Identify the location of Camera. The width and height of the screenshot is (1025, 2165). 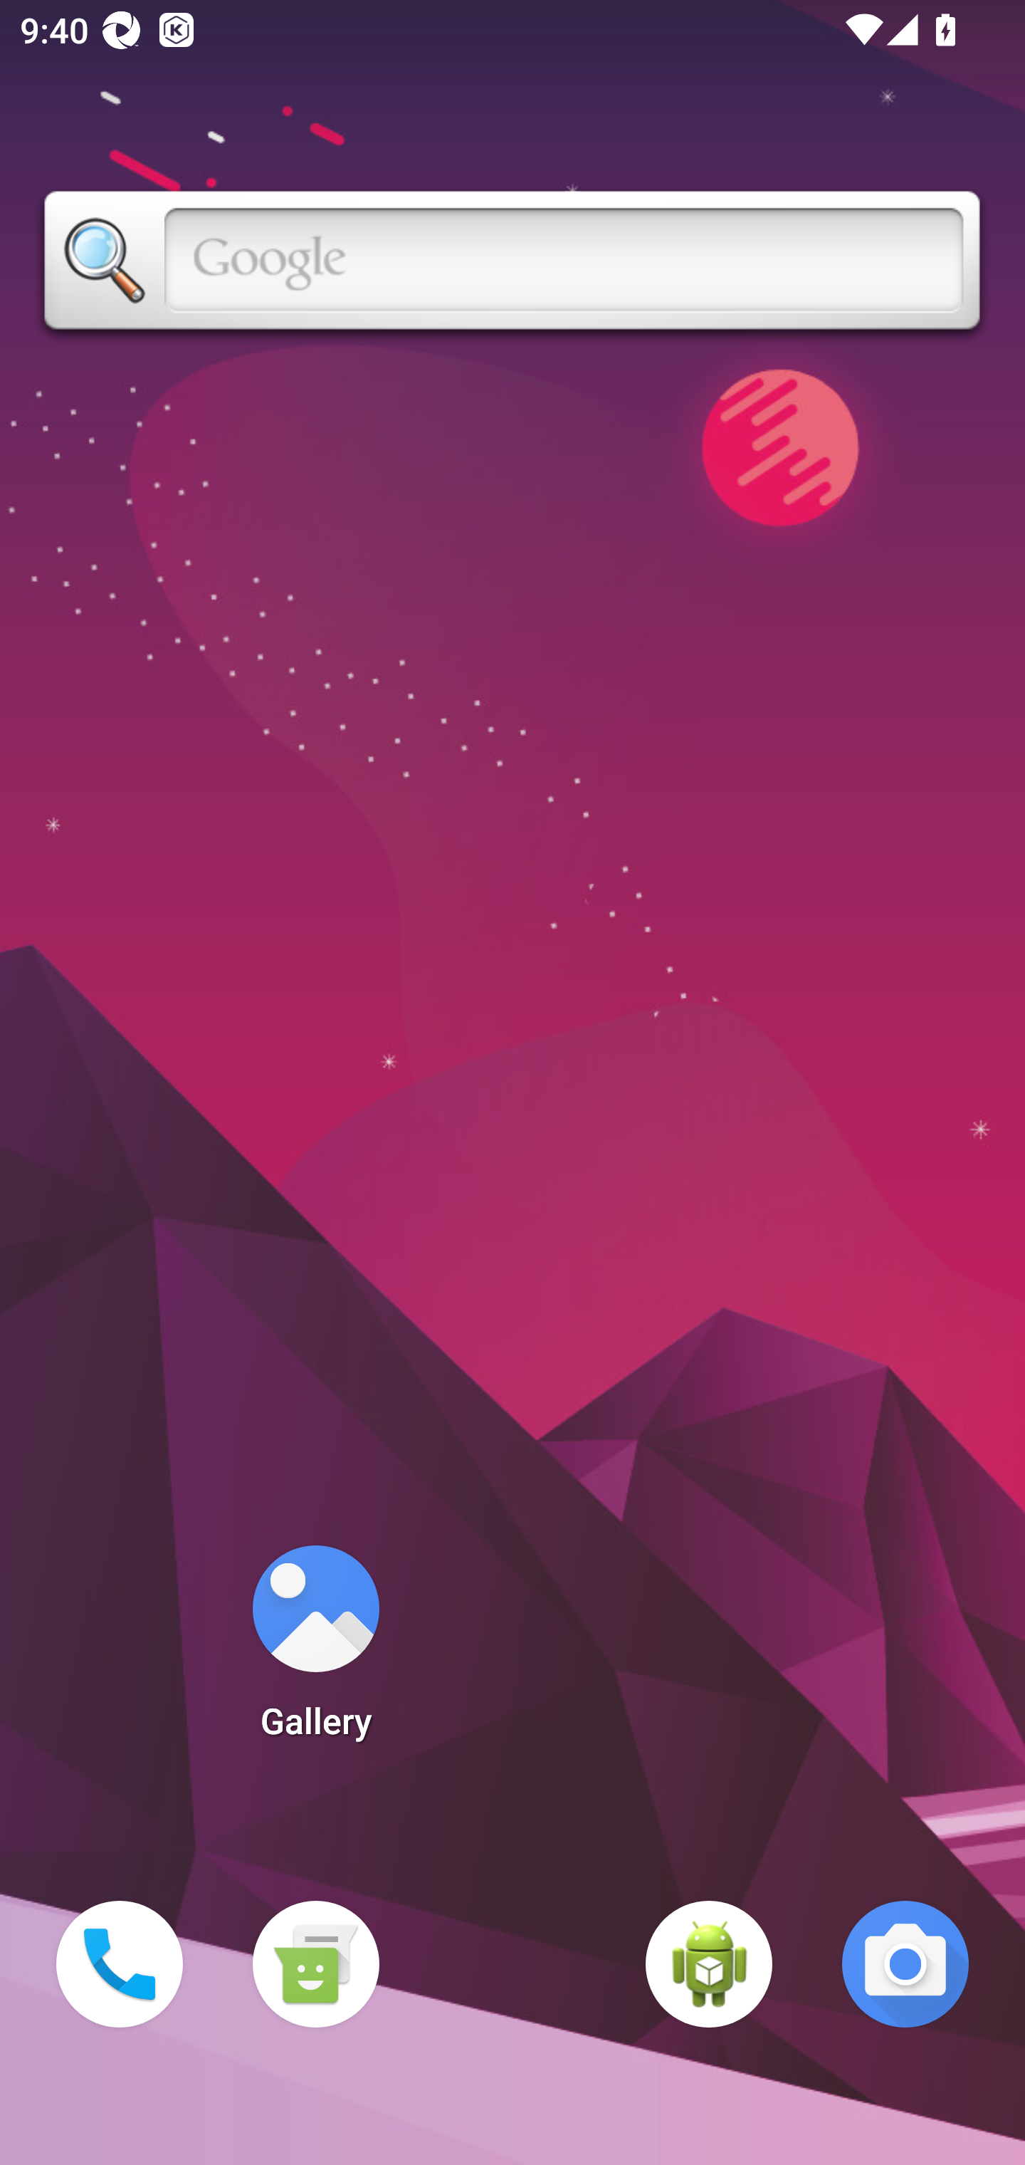
(905, 1964).